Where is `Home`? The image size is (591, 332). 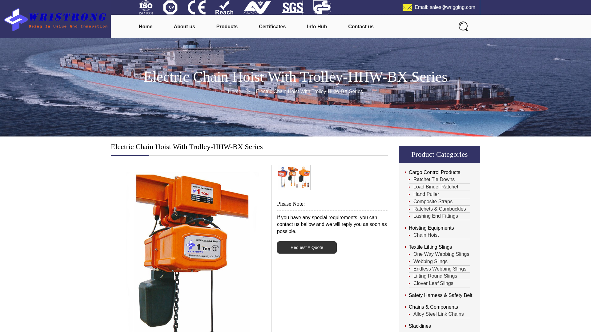 Home is located at coordinates (235, 91).